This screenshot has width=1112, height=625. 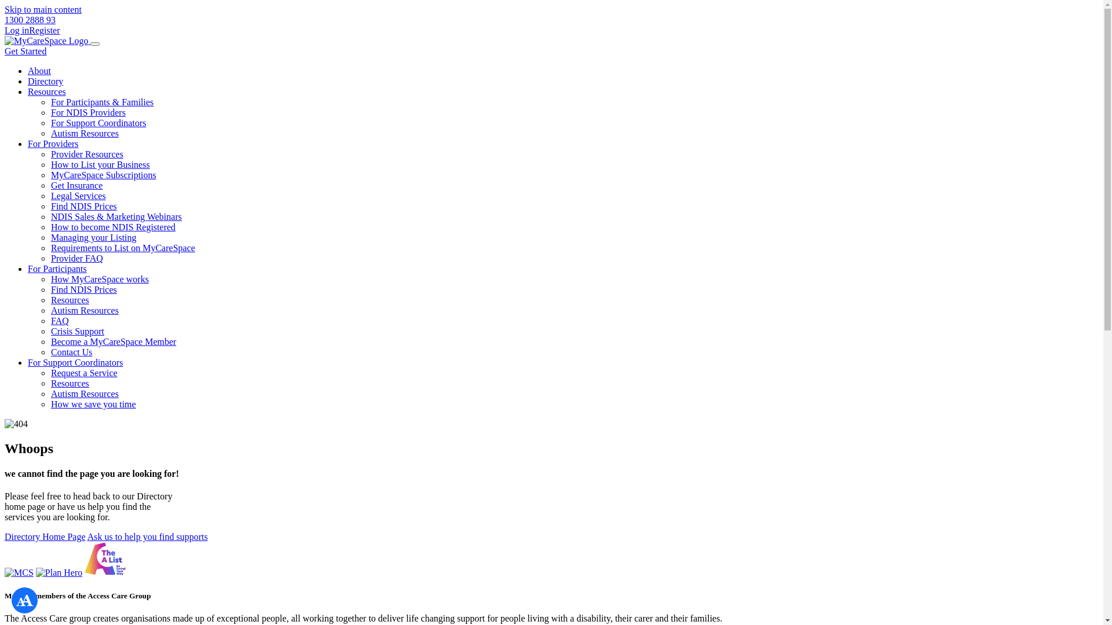 I want to click on For Participants & Families, so click(x=102, y=102).